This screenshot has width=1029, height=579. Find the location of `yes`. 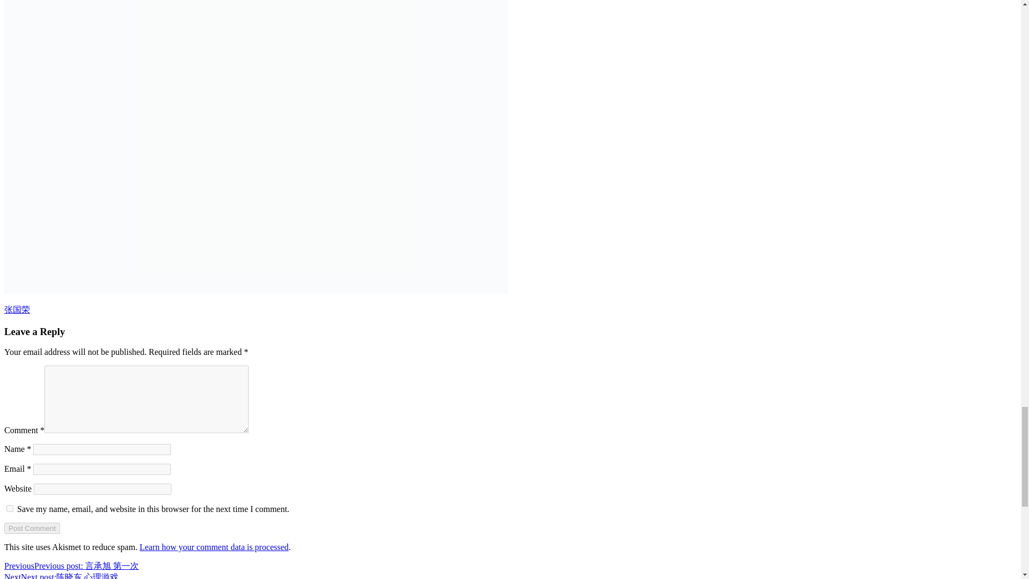

yes is located at coordinates (10, 508).